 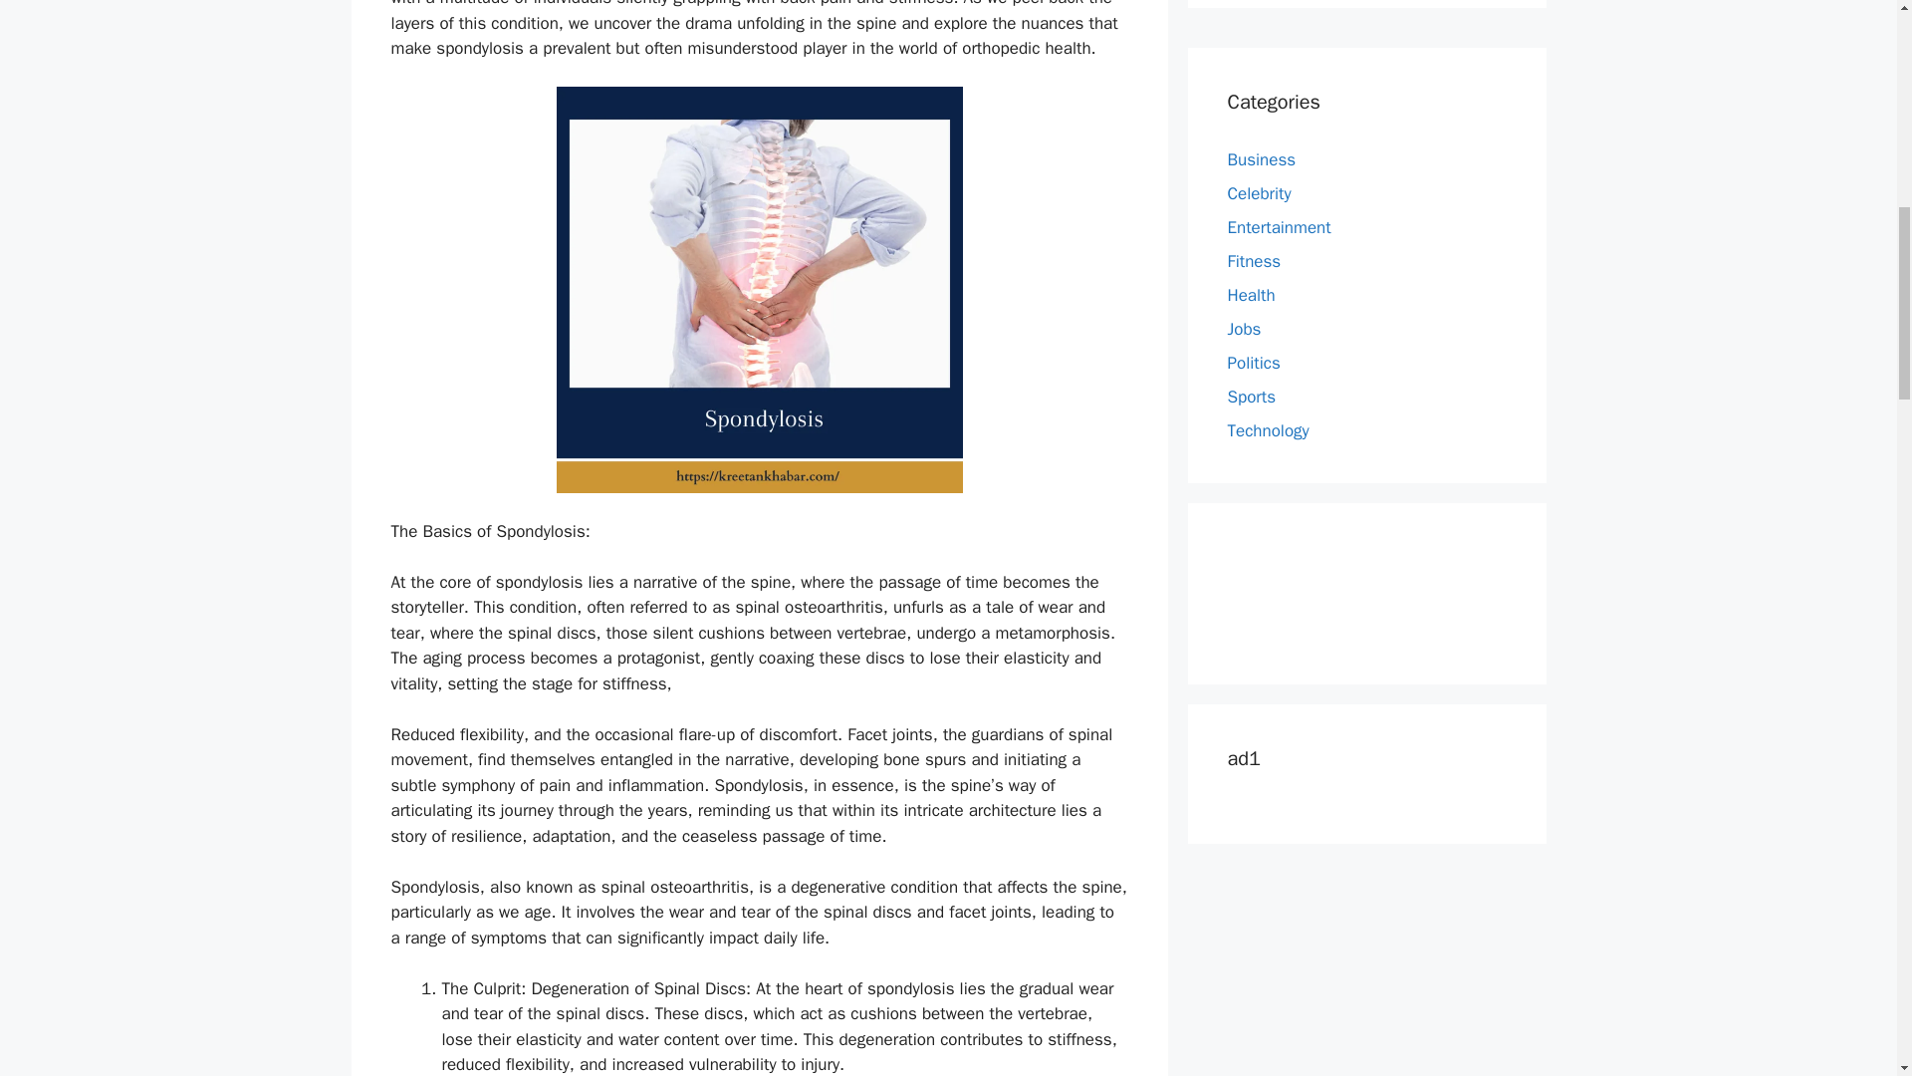 I want to click on Fitness, so click(x=1254, y=261).